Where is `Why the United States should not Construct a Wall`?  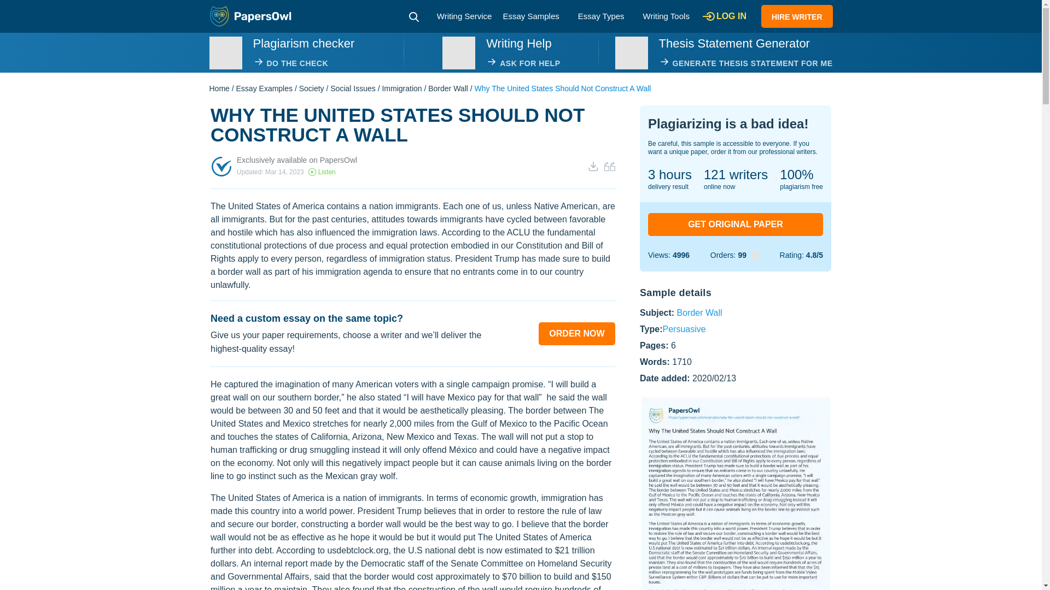 Why the United States should not Construct a Wall is located at coordinates (735, 493).